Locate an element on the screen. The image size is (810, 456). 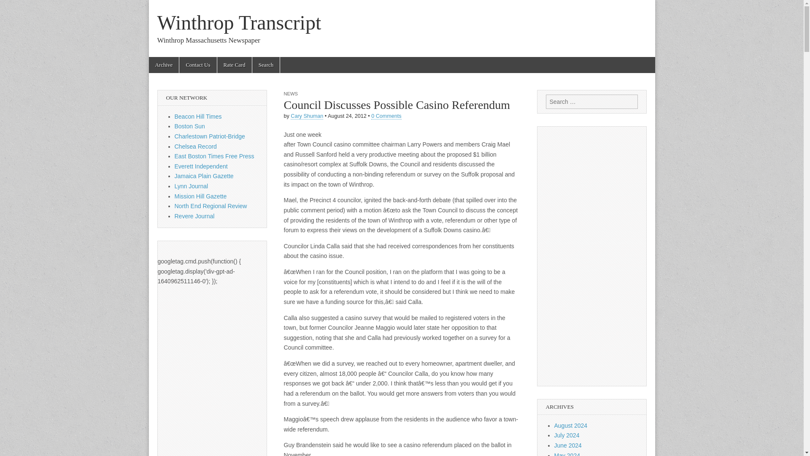
Rate Card is located at coordinates (235, 65).